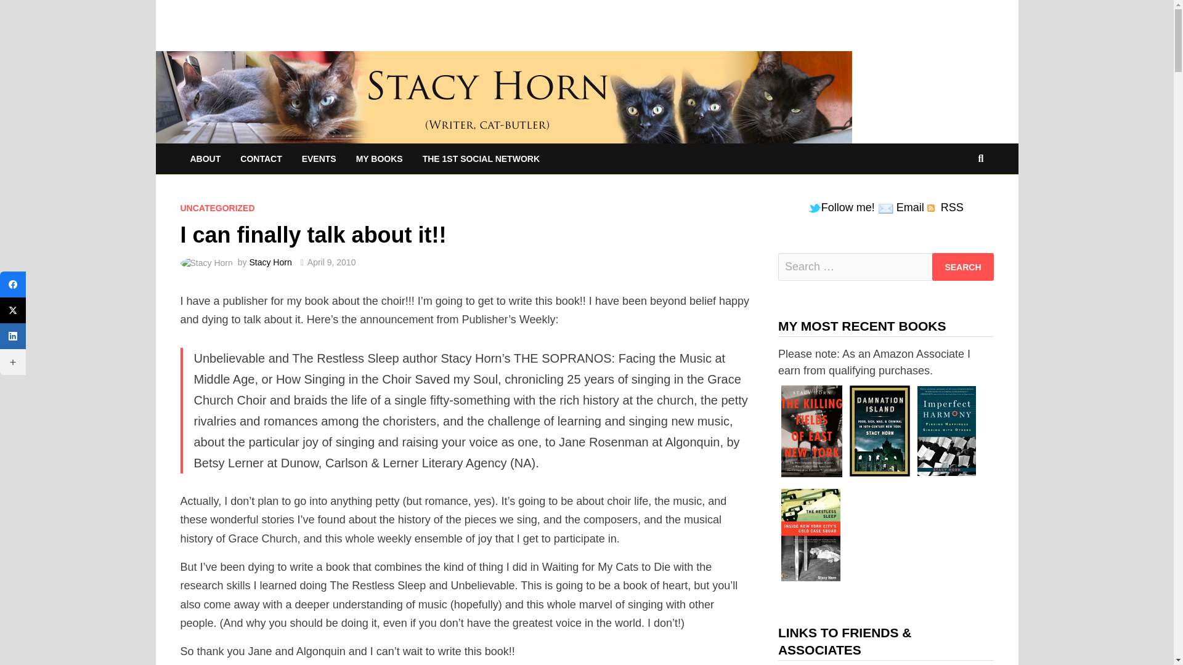 This screenshot has width=1183, height=665. I want to click on ABOUT, so click(205, 159).